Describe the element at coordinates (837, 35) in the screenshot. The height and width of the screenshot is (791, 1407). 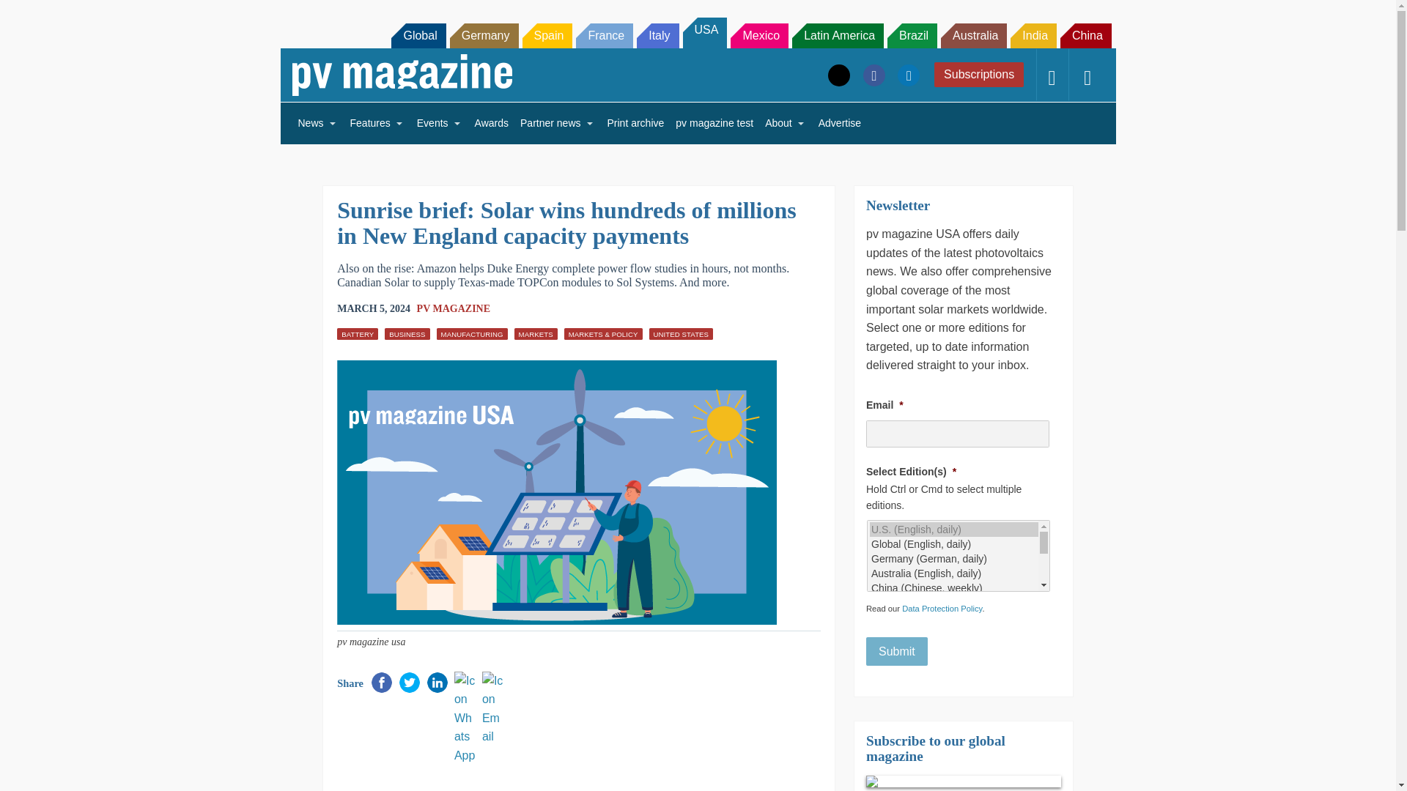
I see `Latin America` at that location.